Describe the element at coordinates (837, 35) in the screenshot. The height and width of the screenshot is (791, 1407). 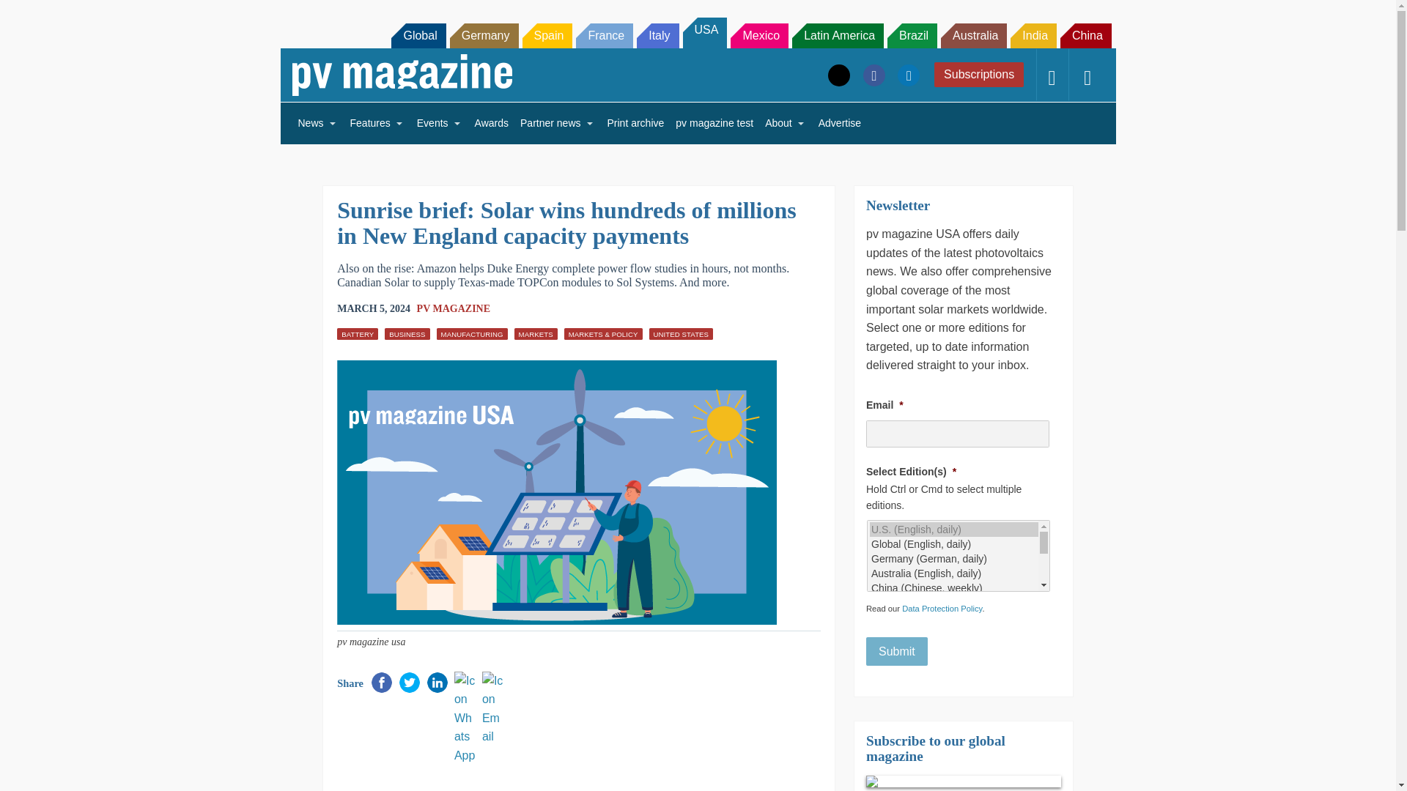
I see `Latin America` at that location.